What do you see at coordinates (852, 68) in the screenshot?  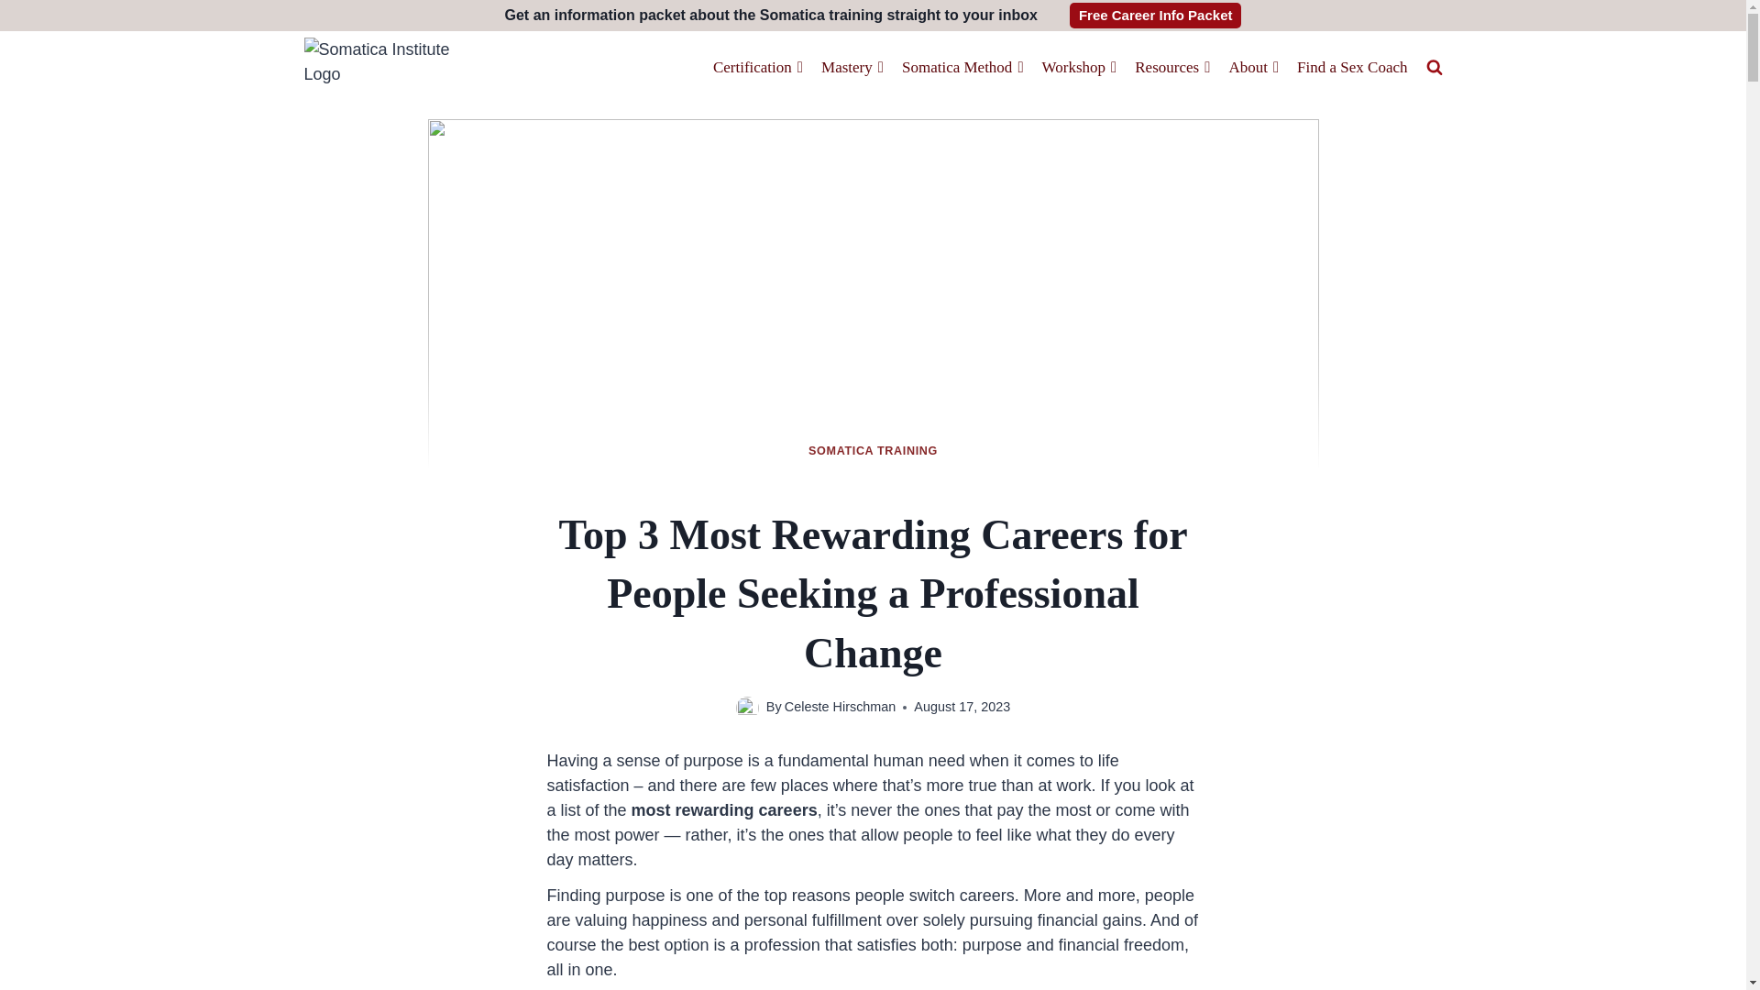 I see `Mastery` at bounding box center [852, 68].